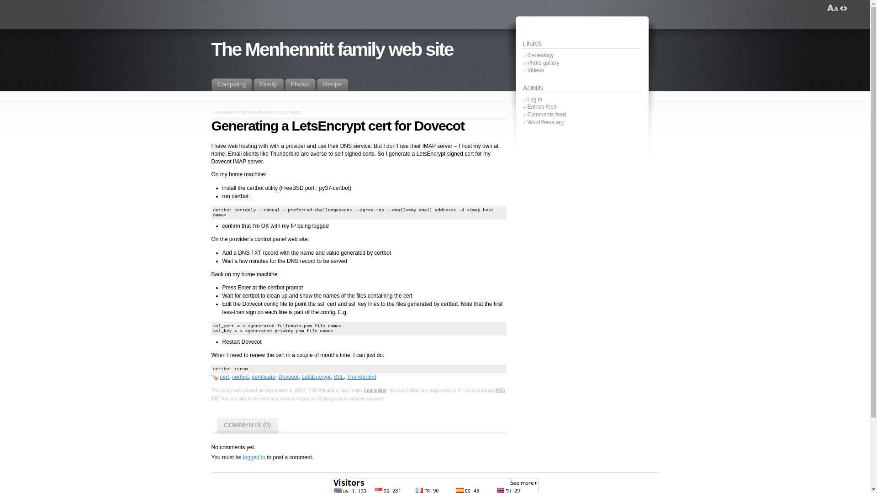 The height and width of the screenshot is (493, 877). Describe the element at coordinates (240, 377) in the screenshot. I see `certbot` at that location.